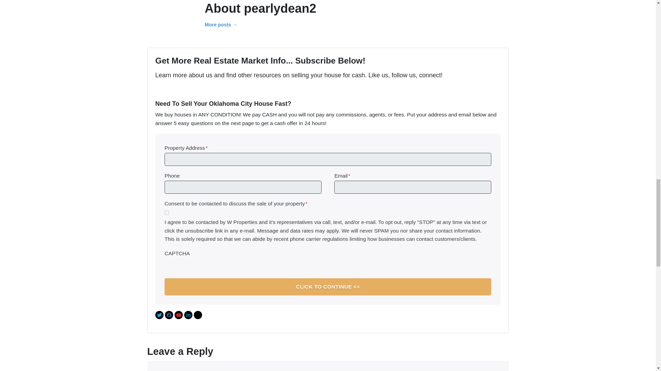  What do you see at coordinates (178, 315) in the screenshot?
I see `YouTube` at bounding box center [178, 315].